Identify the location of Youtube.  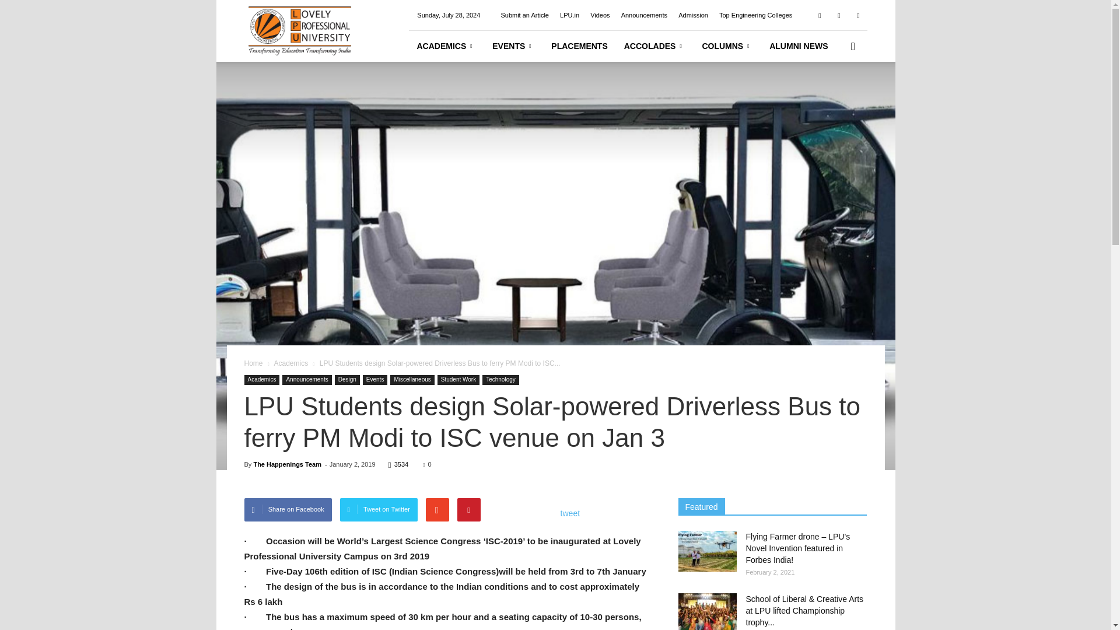
(857, 15).